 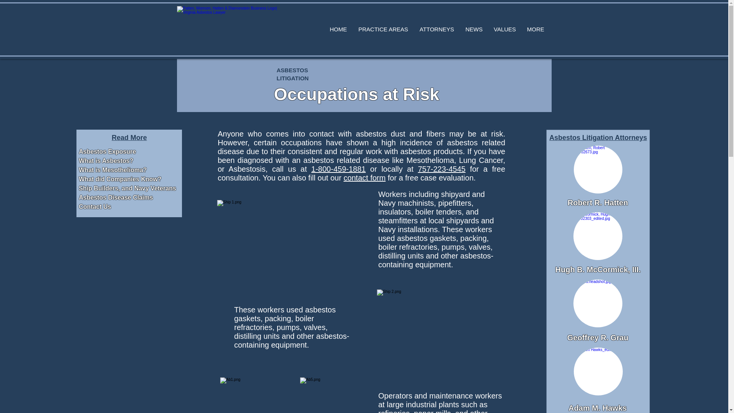 What do you see at coordinates (112, 170) in the screenshot?
I see `What is Mesothelioma?` at bounding box center [112, 170].